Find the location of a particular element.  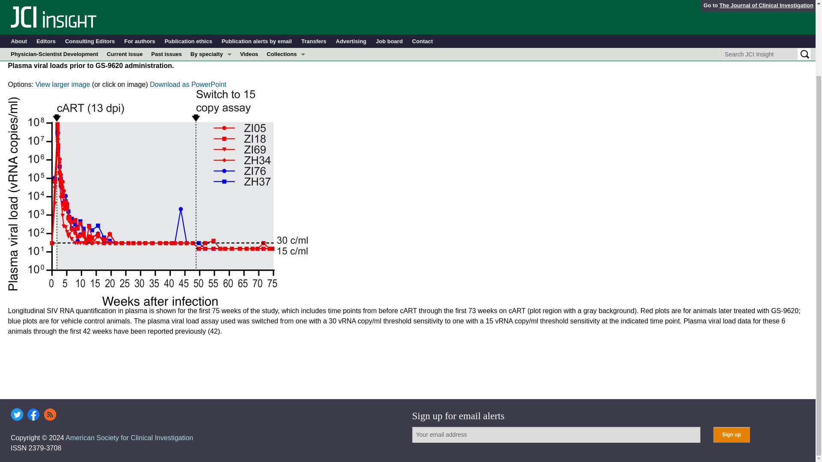

Perspectives is located at coordinates (286, 33).